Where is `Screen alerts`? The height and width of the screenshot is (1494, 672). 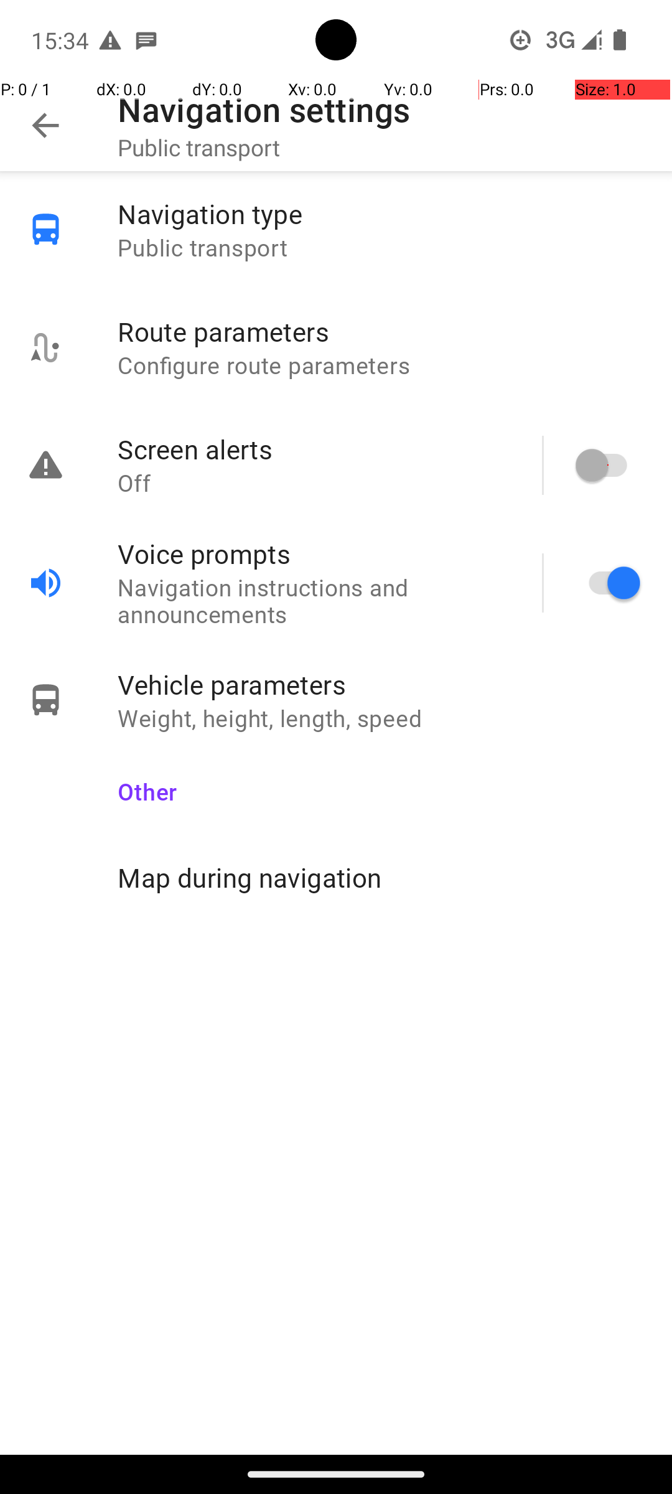
Screen alerts is located at coordinates (317, 449).